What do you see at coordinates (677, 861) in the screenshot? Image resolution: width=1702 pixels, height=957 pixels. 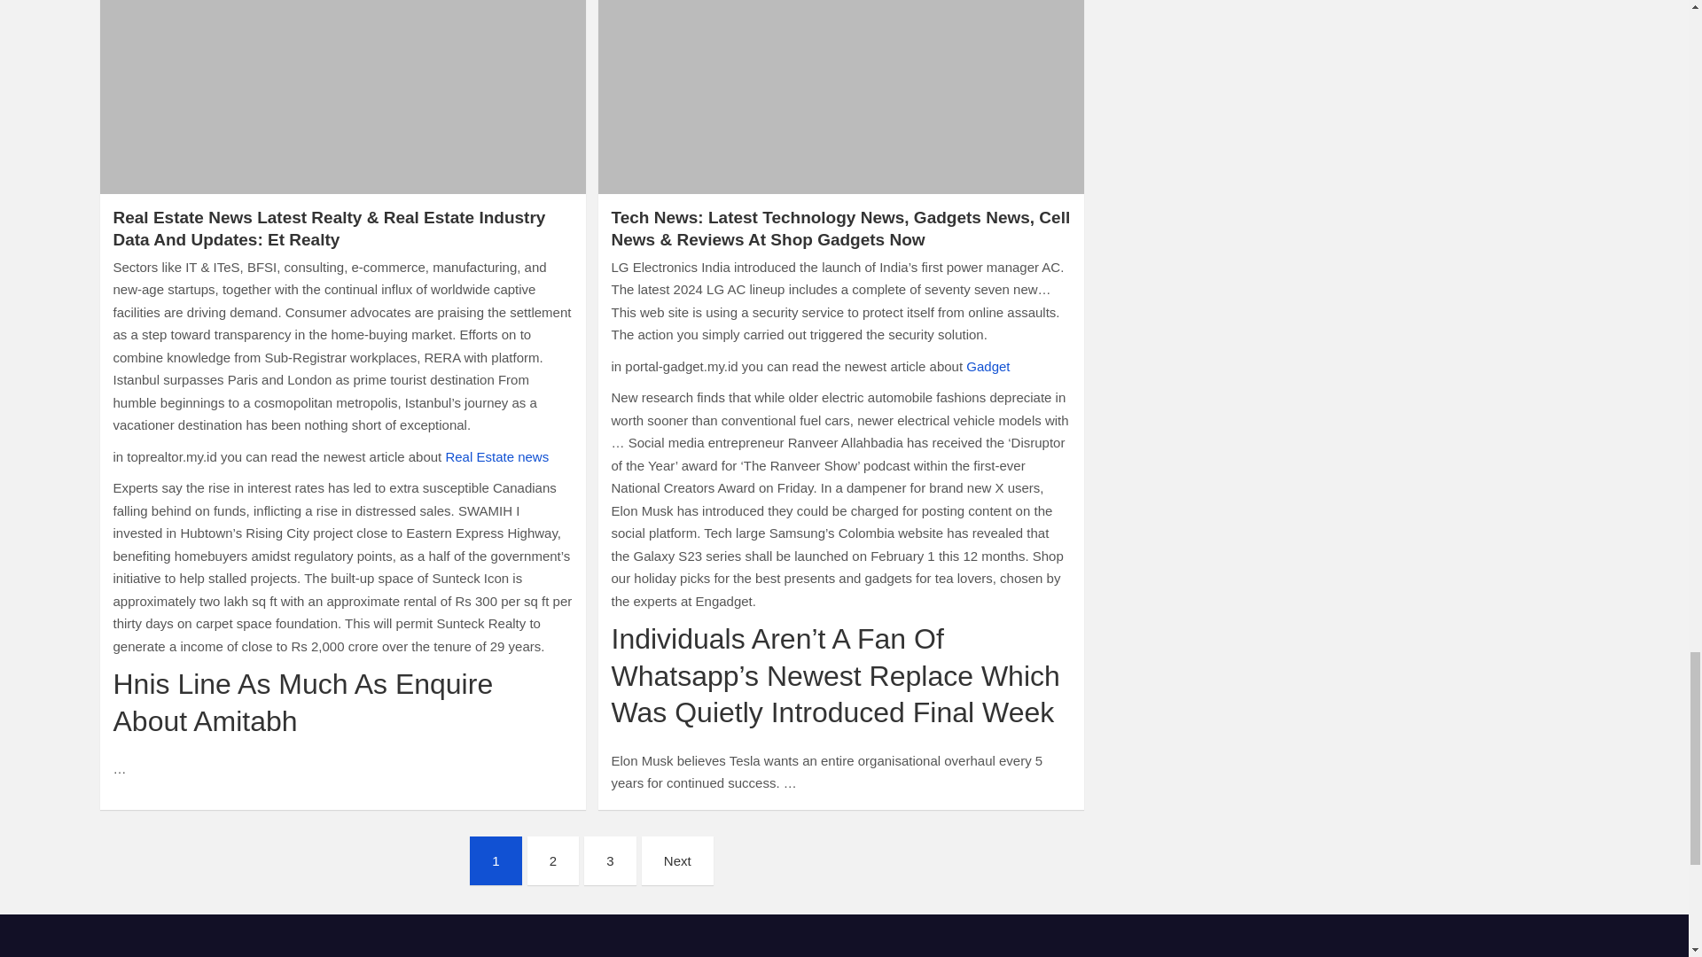 I see `Next` at bounding box center [677, 861].